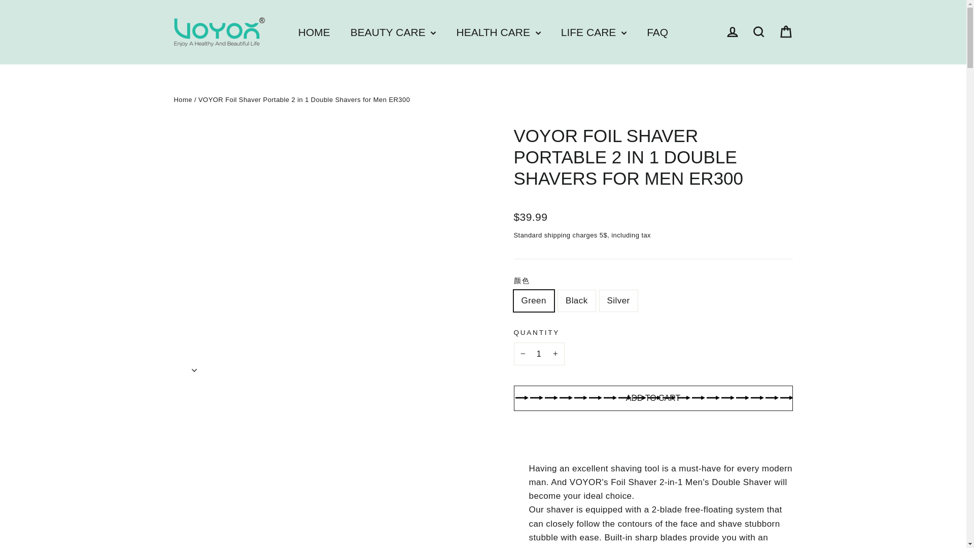  I want to click on 1, so click(538, 354).